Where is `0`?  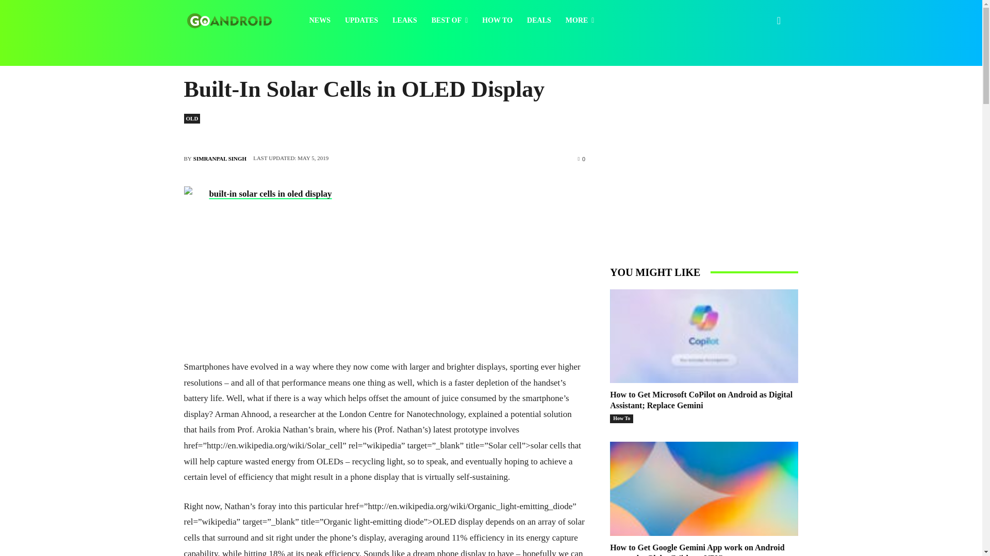
0 is located at coordinates (581, 159).